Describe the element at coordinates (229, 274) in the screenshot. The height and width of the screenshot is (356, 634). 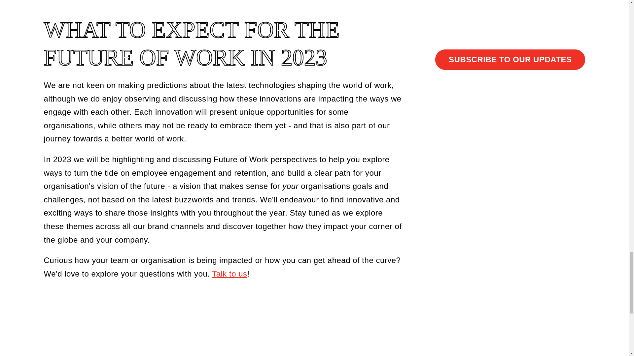
I see `Talk to us` at that location.